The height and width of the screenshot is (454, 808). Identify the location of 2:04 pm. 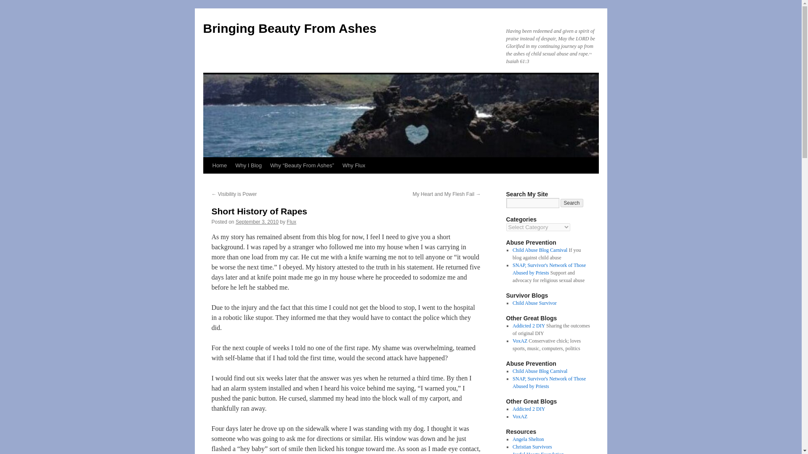
(257, 222).